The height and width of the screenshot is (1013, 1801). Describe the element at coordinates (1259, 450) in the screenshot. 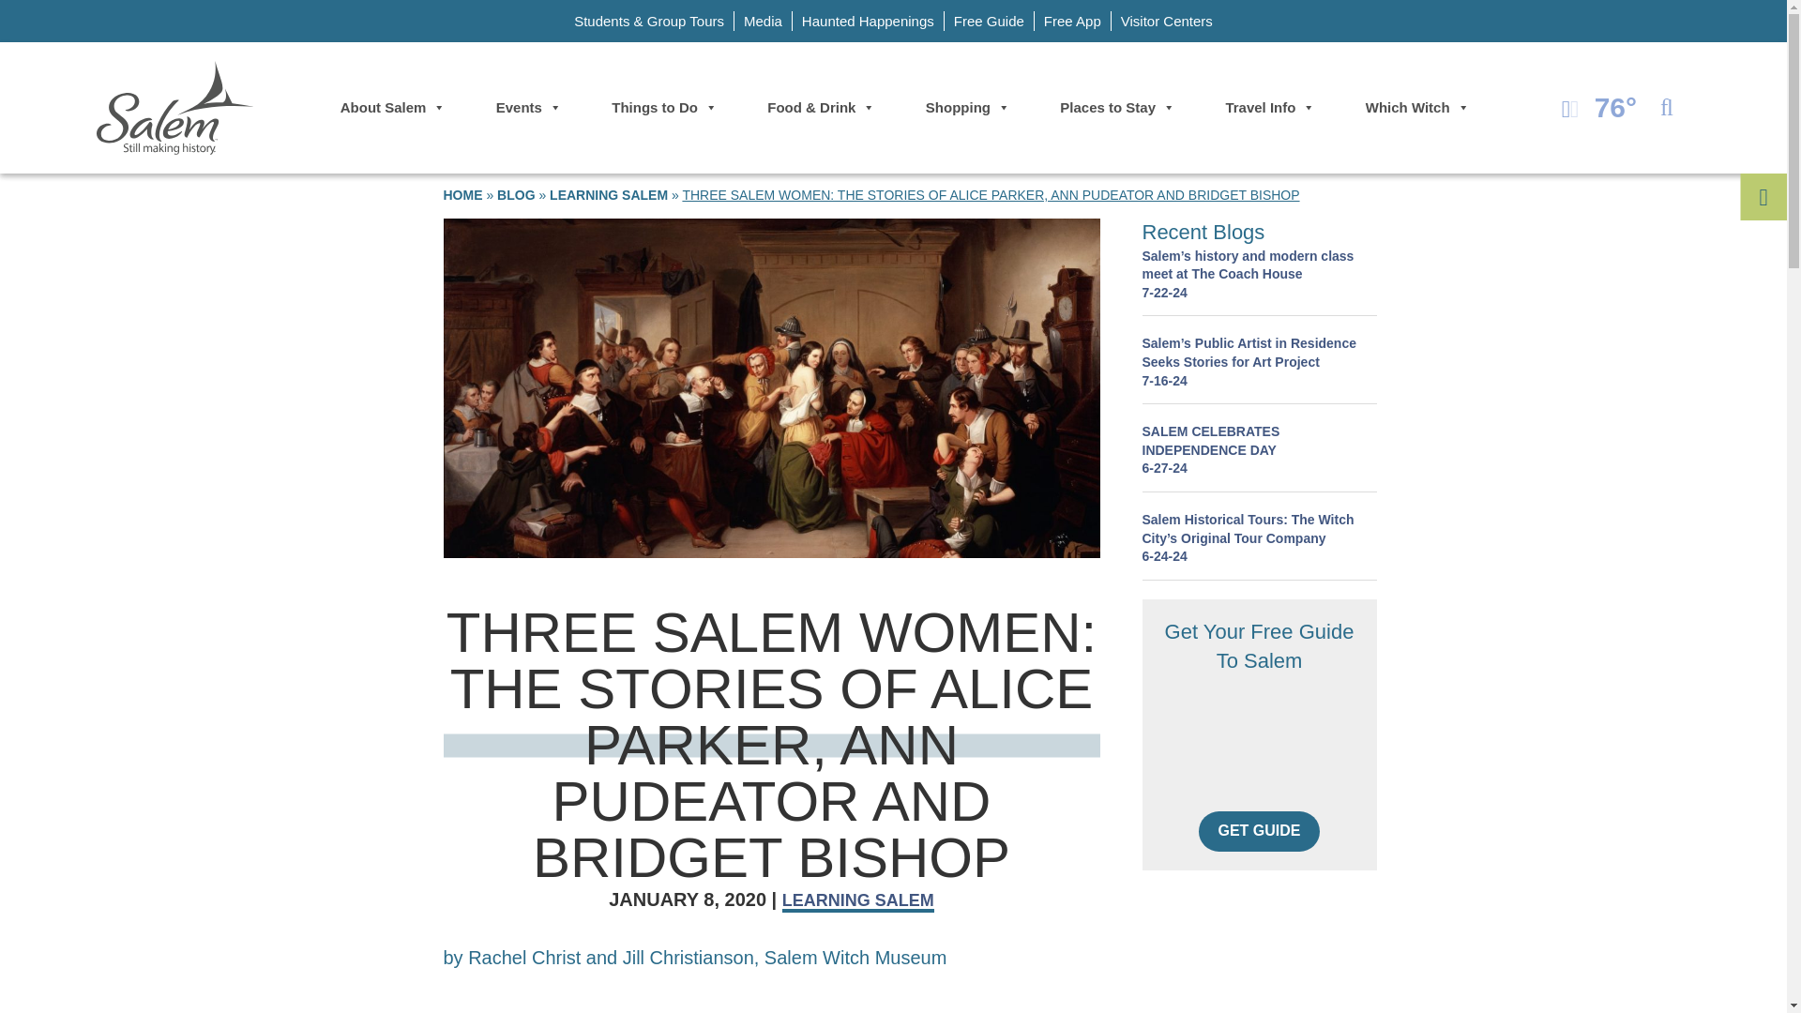

I see `SALEM CELEBRATES INDEPENDENCE DAY` at that location.